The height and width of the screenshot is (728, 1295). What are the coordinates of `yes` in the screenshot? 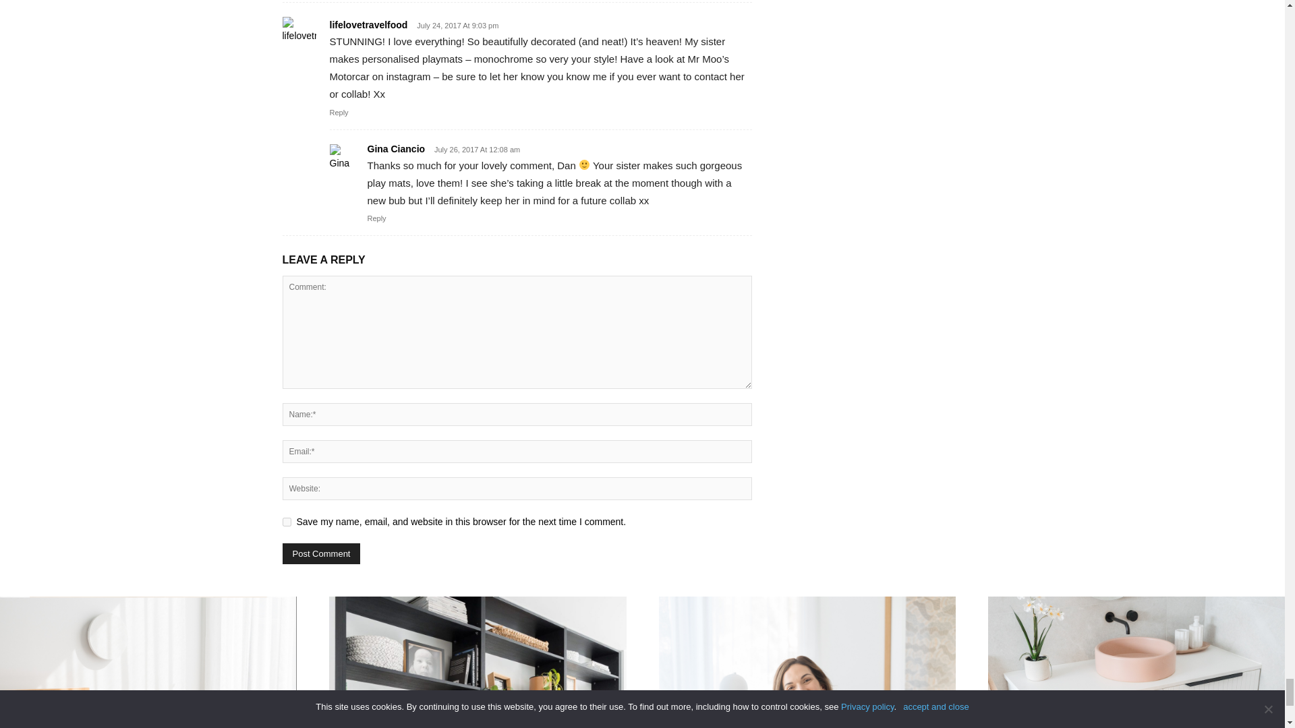 It's located at (286, 522).